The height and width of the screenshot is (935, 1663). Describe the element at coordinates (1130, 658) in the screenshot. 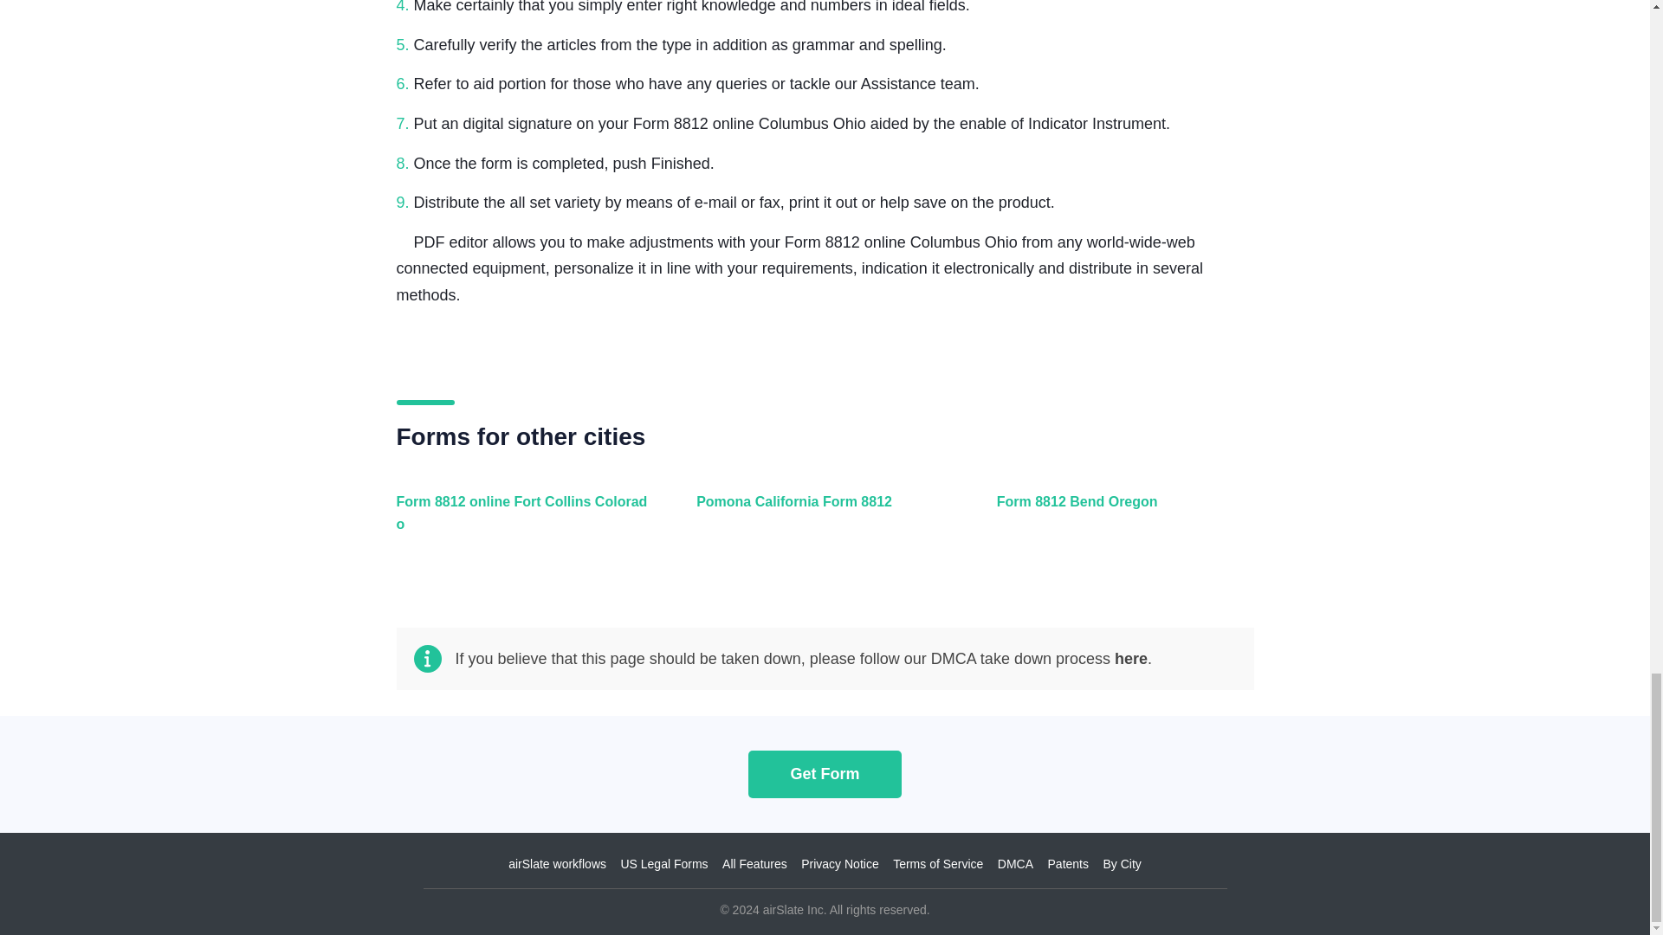

I see `here` at that location.